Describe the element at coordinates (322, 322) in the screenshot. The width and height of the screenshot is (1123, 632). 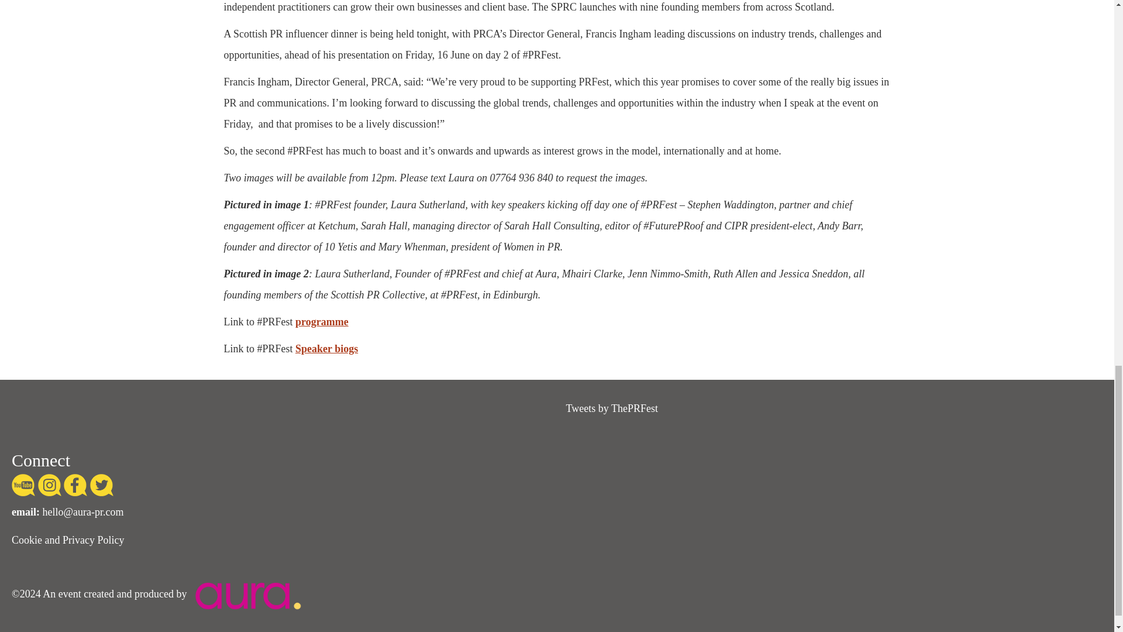
I see `programme` at that location.